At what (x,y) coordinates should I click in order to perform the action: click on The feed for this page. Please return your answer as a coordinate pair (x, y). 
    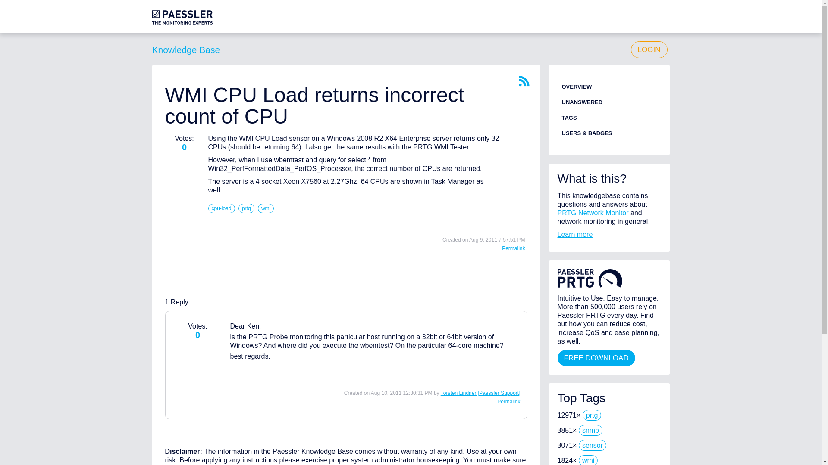
    Looking at the image, I should click on (524, 81).